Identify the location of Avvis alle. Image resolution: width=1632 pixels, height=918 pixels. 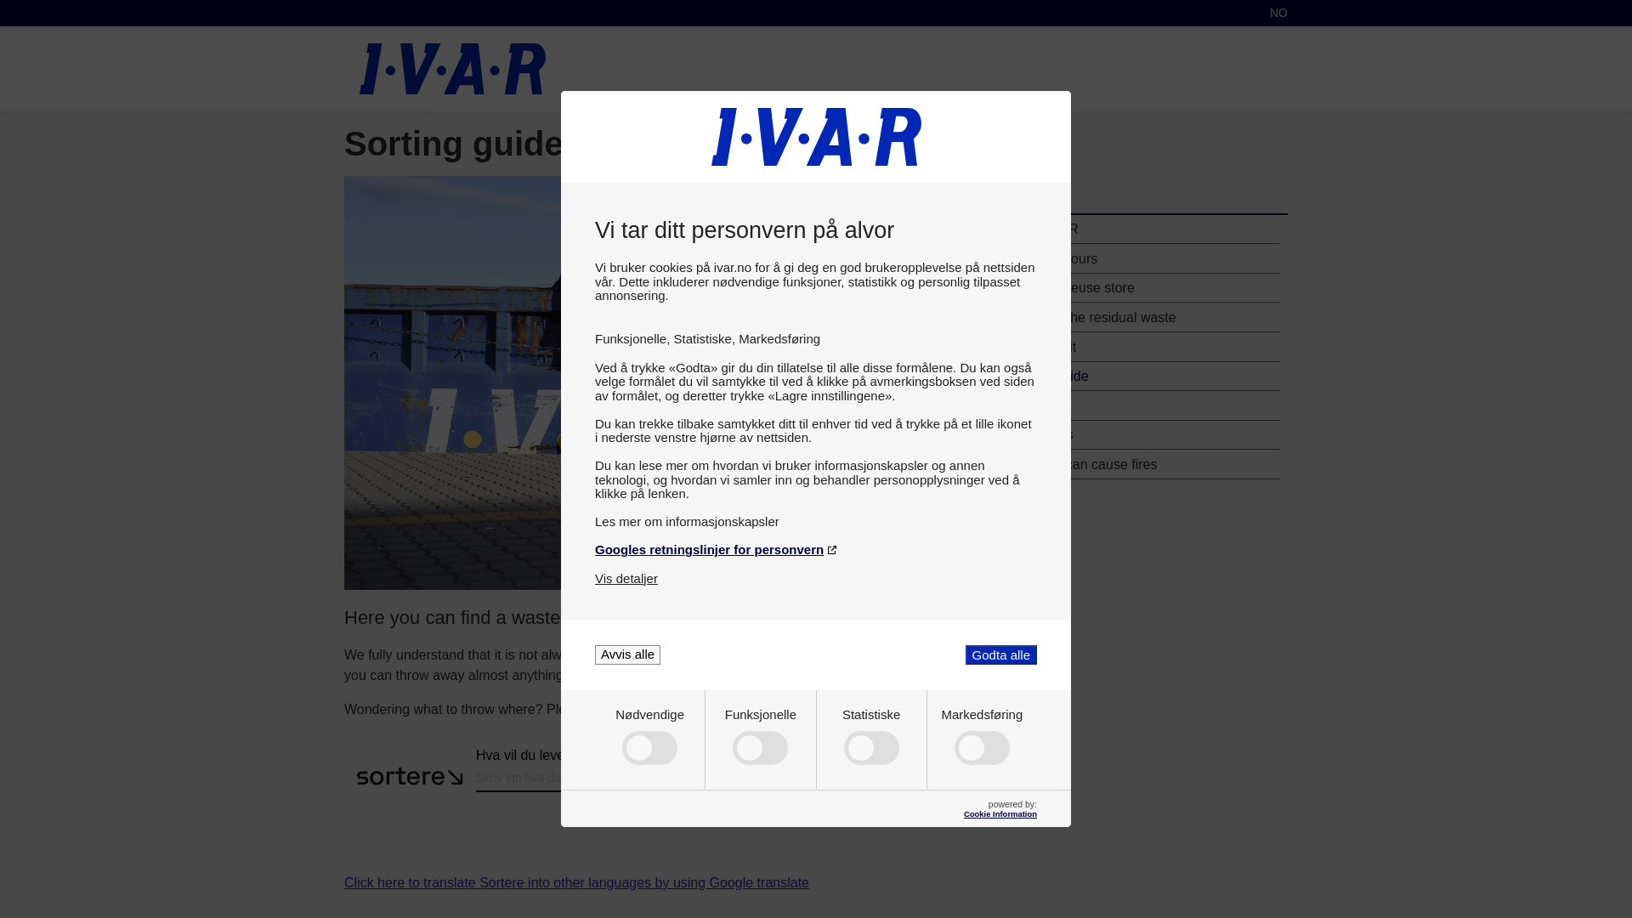
(627, 654).